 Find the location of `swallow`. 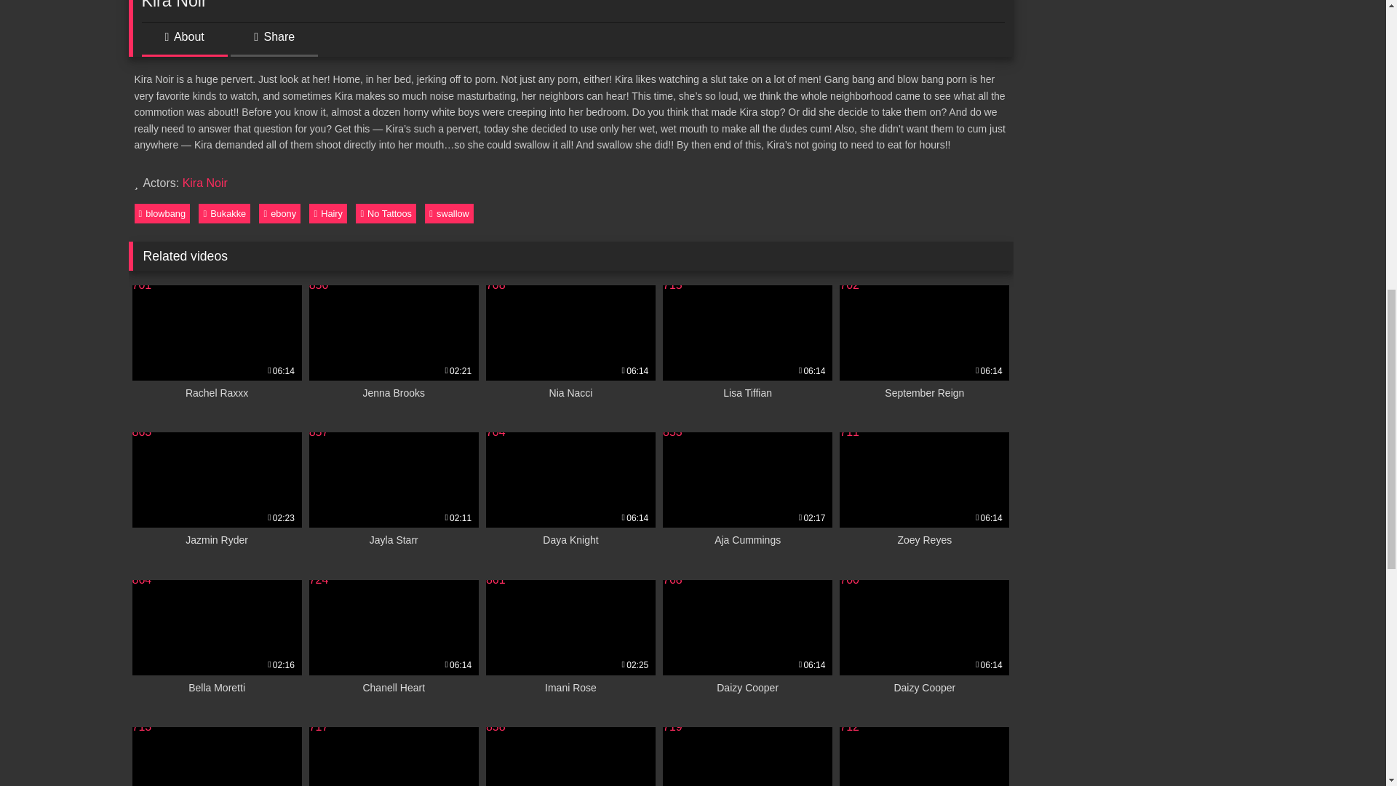

swallow is located at coordinates (924, 498).